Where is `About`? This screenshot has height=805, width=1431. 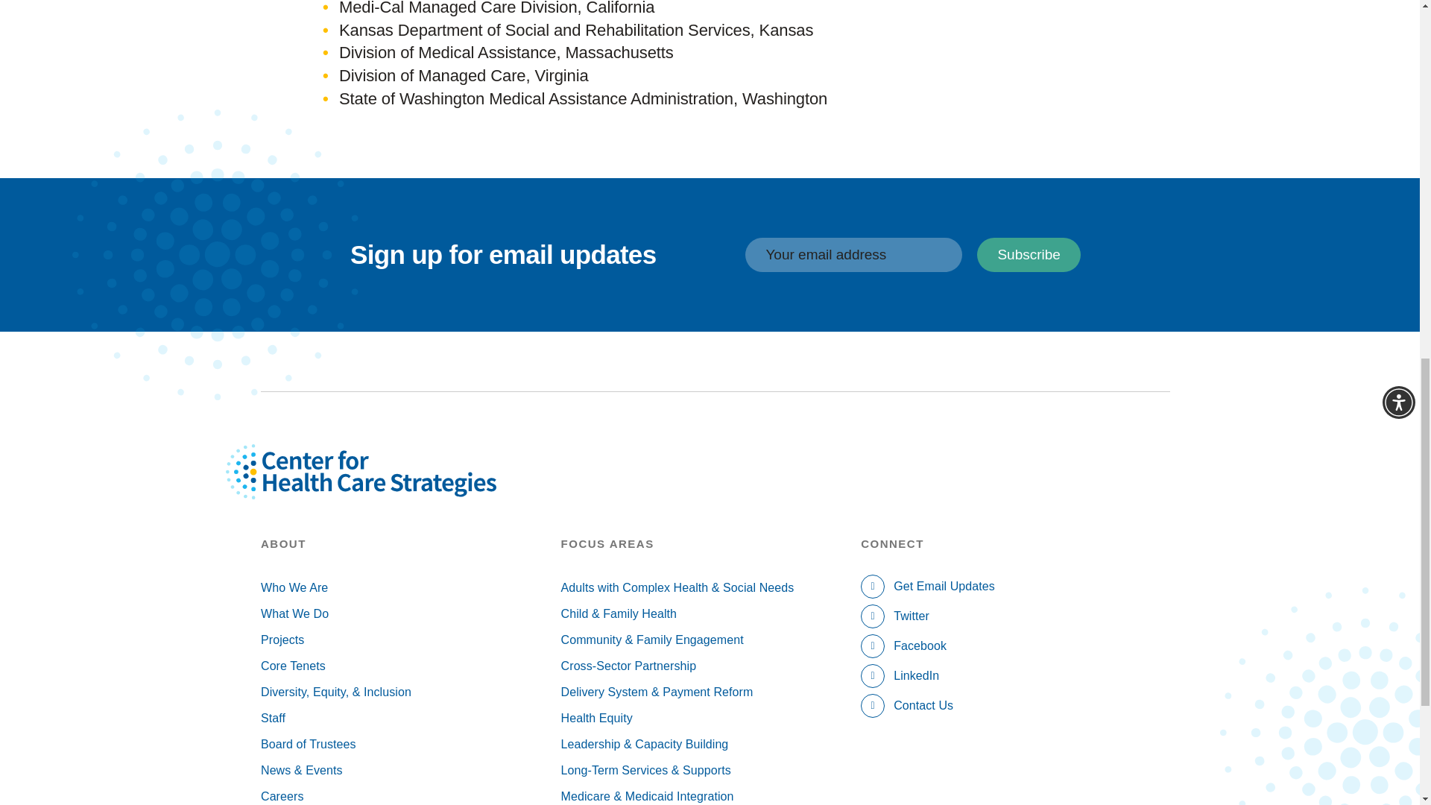
About is located at coordinates (410, 544).